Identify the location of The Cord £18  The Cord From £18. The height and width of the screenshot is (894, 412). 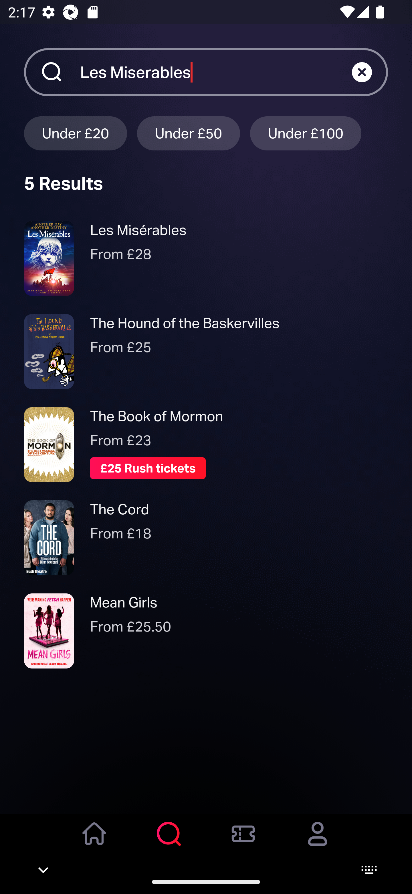
(206, 538).